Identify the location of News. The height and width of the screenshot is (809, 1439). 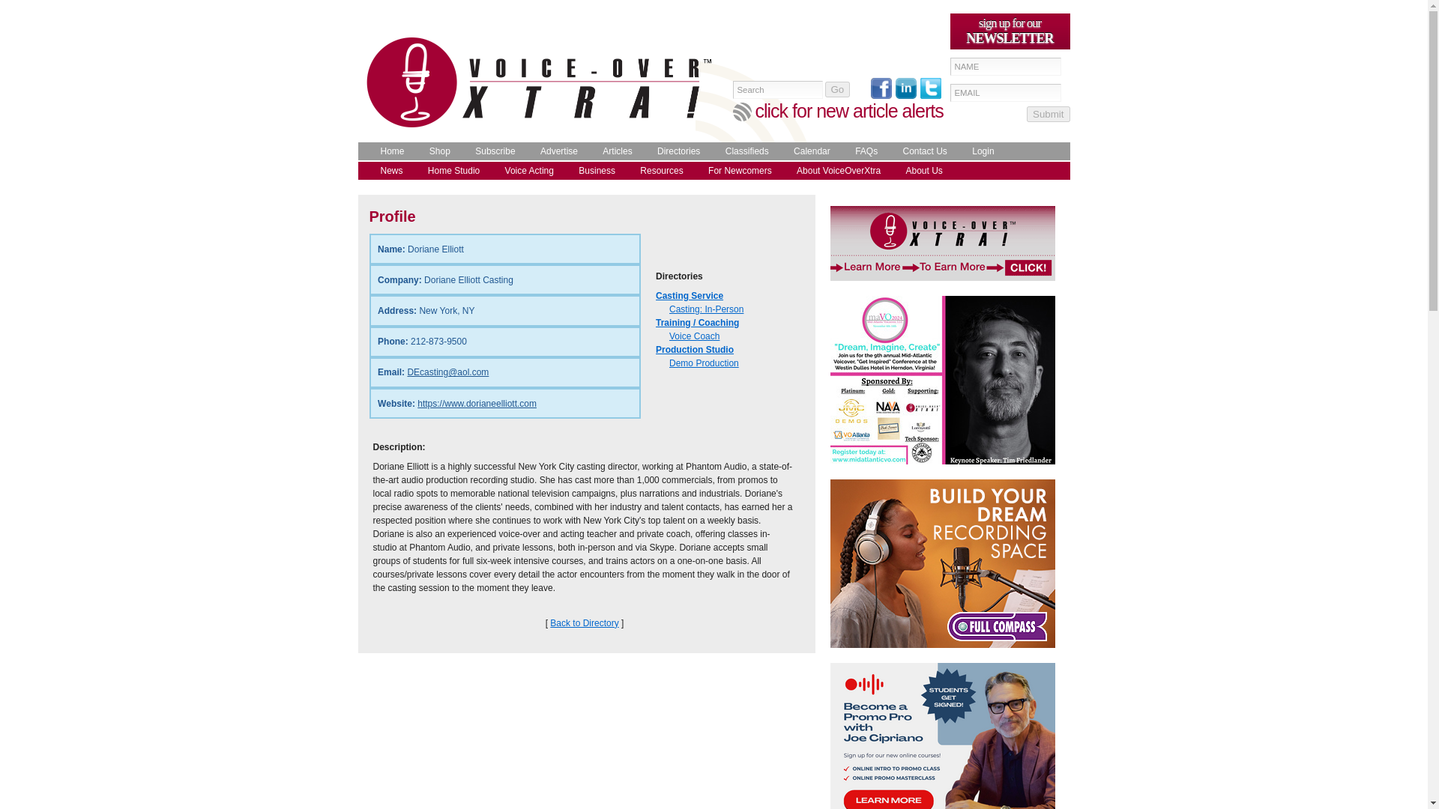
(387, 171).